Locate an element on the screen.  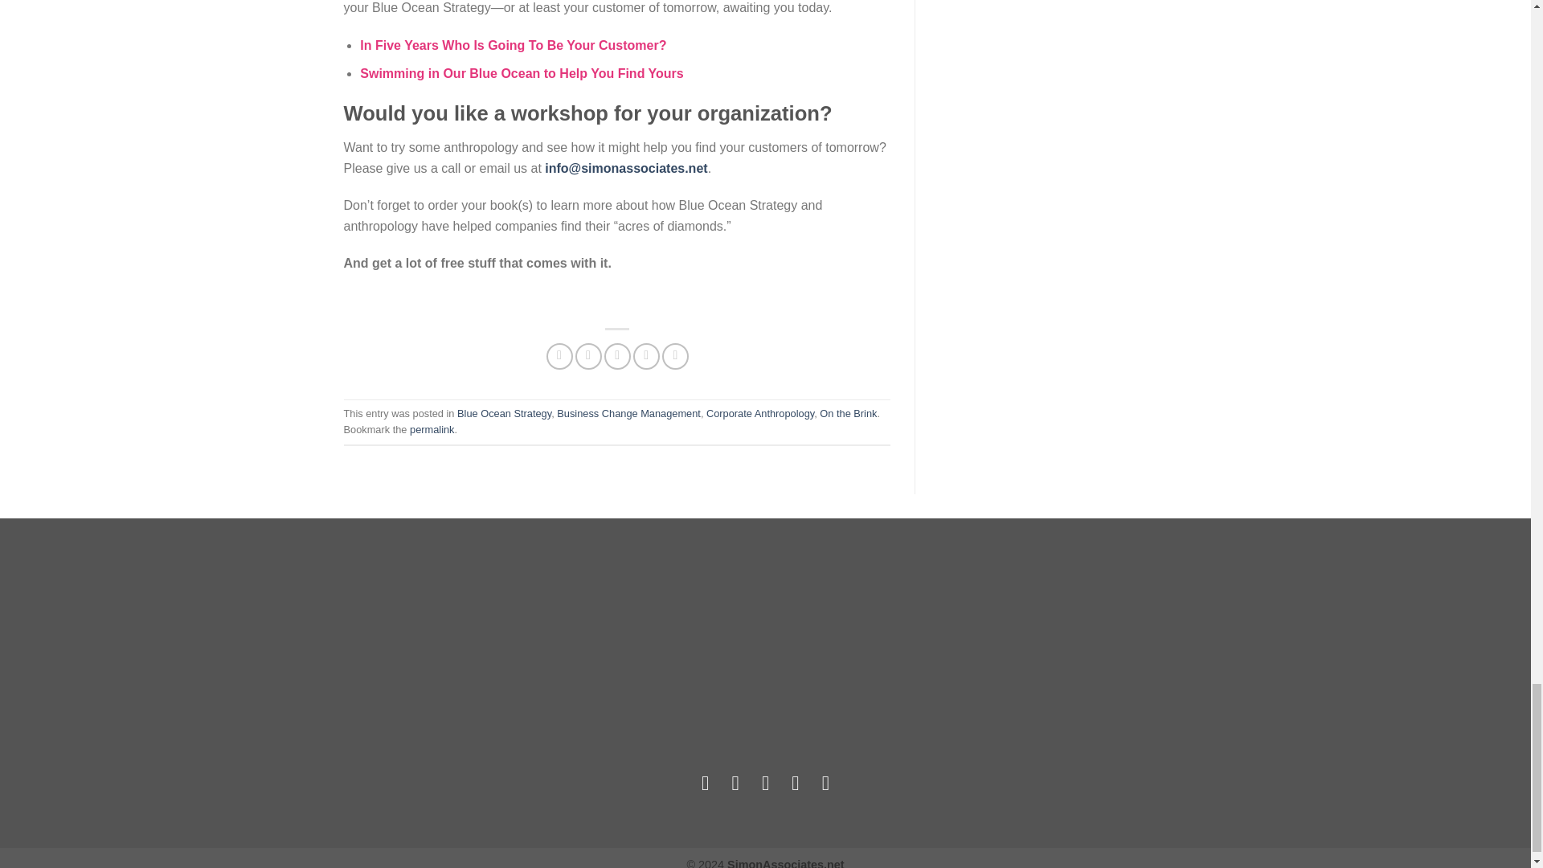
Share on Twitter is located at coordinates (588, 356).